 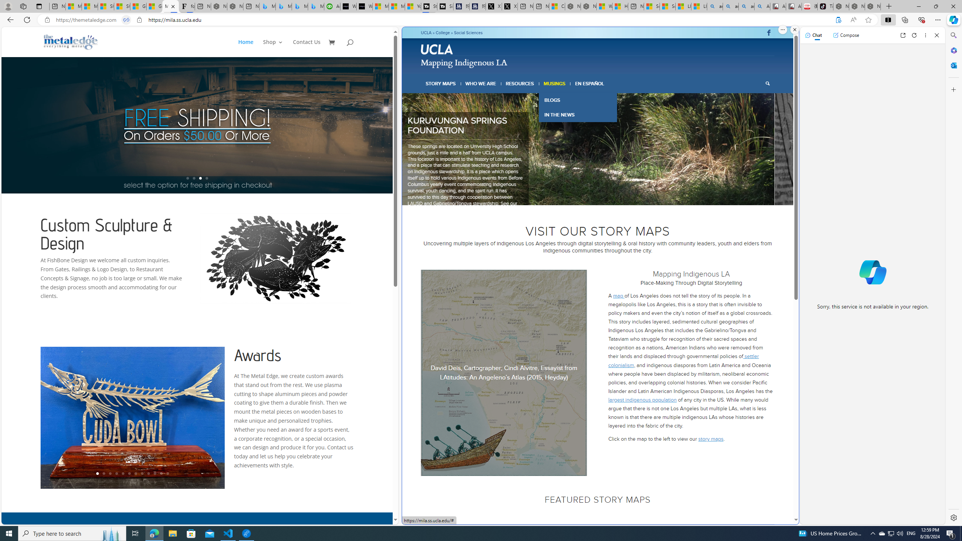 I want to click on Support THE UCLA FOUNDATION?, so click(x=838, y=20).